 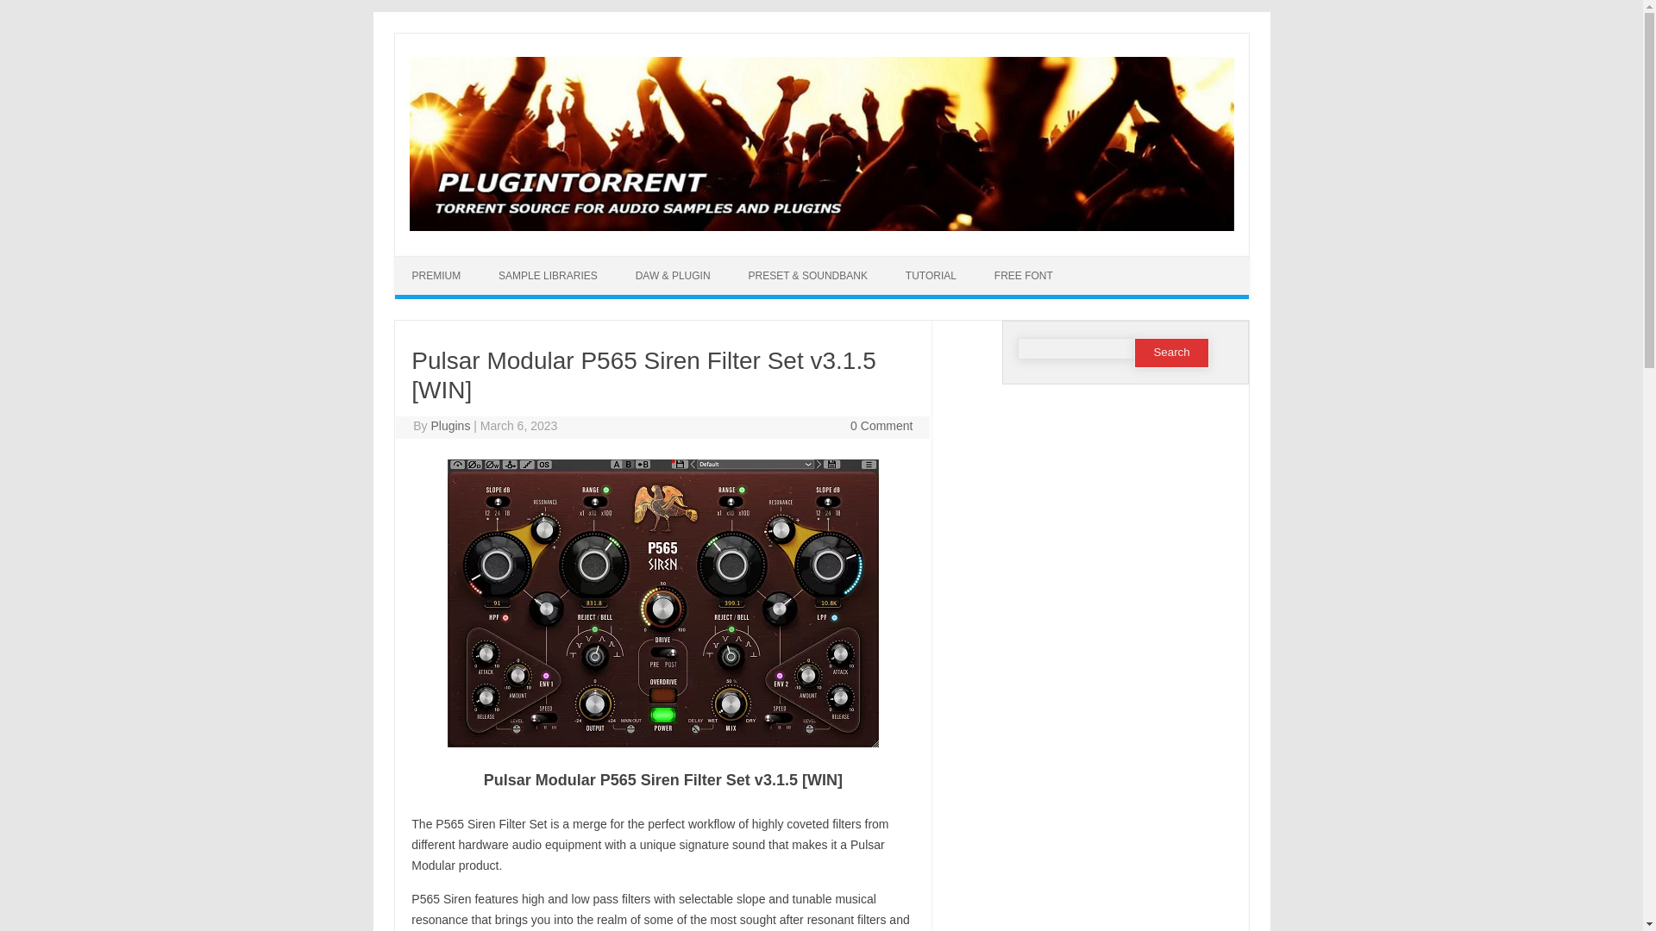 What do you see at coordinates (821, 226) in the screenshot?
I see `Plugintorrent` at bounding box center [821, 226].